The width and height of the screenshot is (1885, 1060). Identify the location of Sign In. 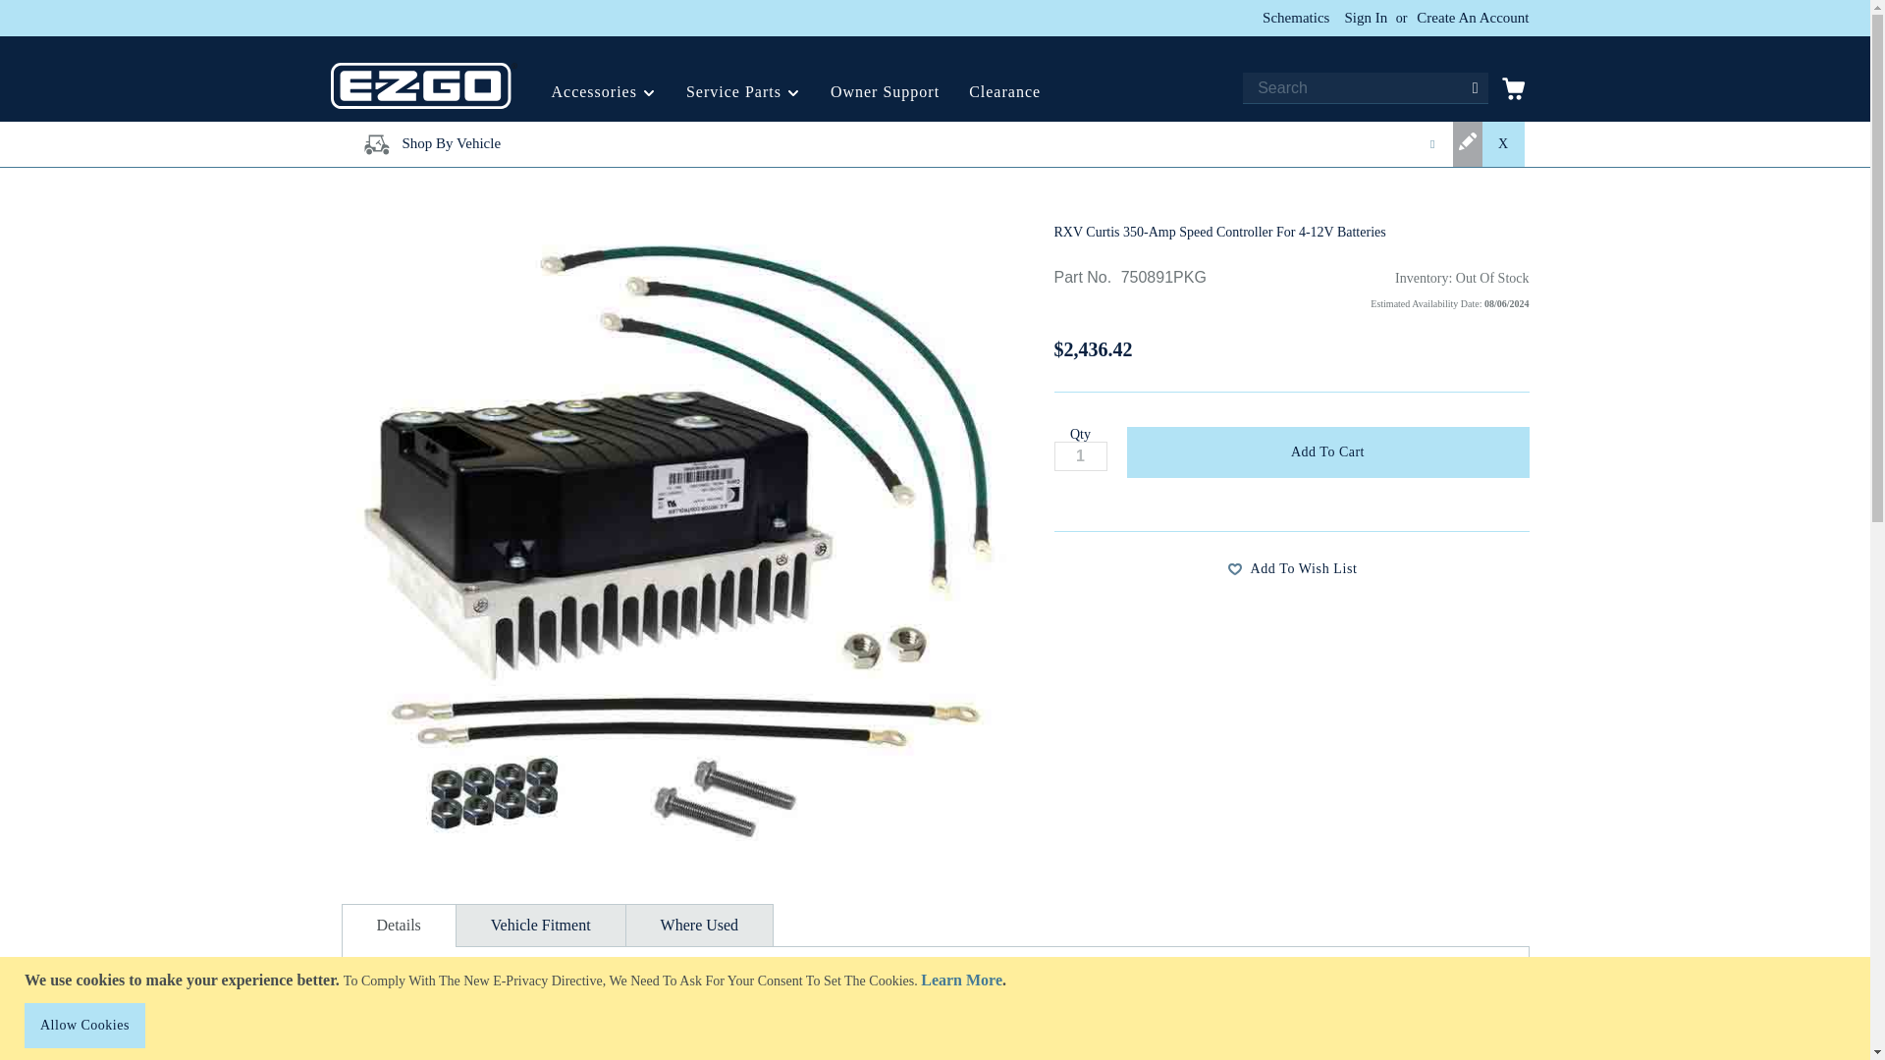
(1365, 18).